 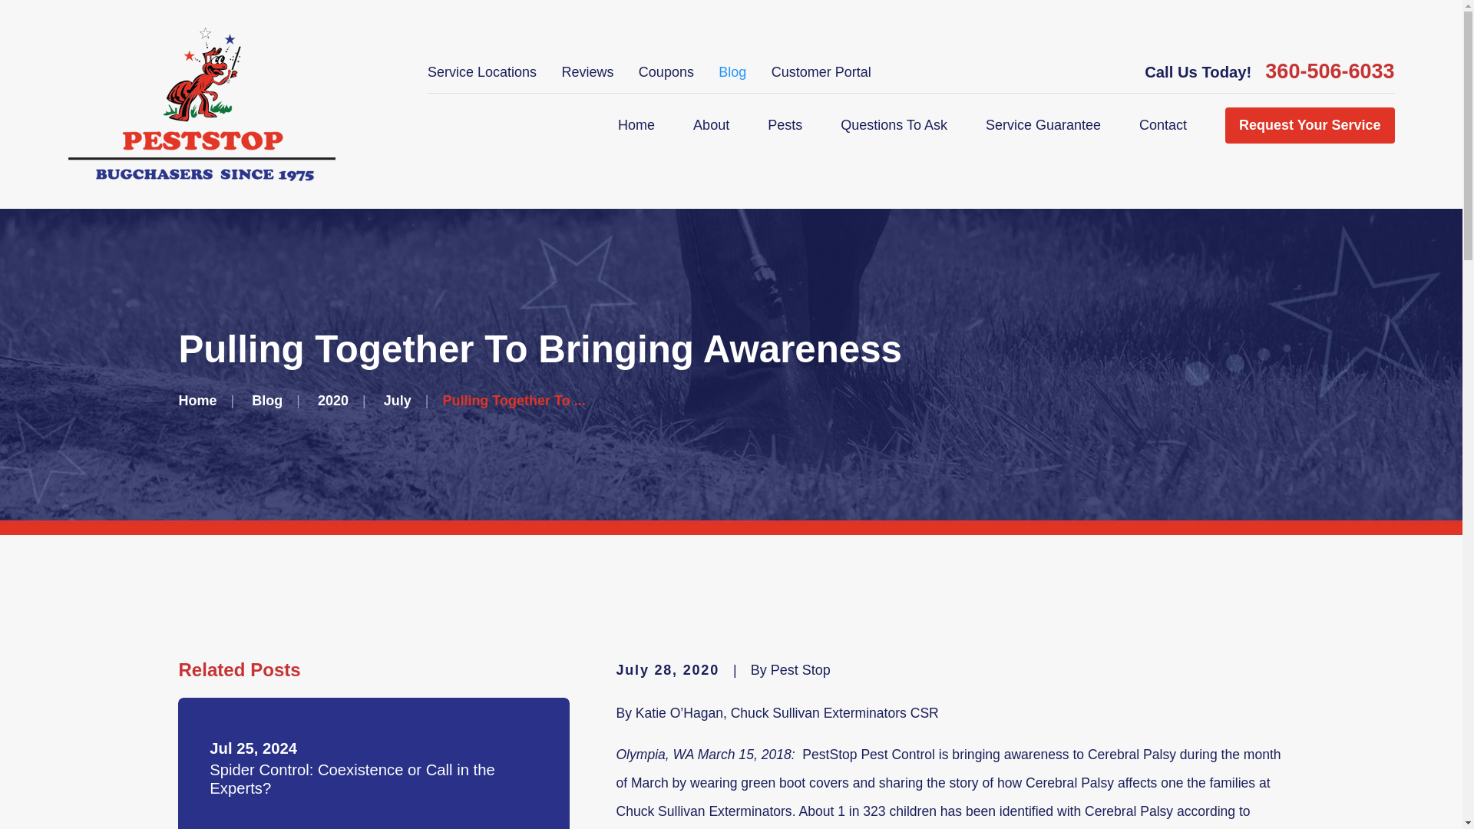 What do you see at coordinates (785, 126) in the screenshot?
I see `Pests` at bounding box center [785, 126].